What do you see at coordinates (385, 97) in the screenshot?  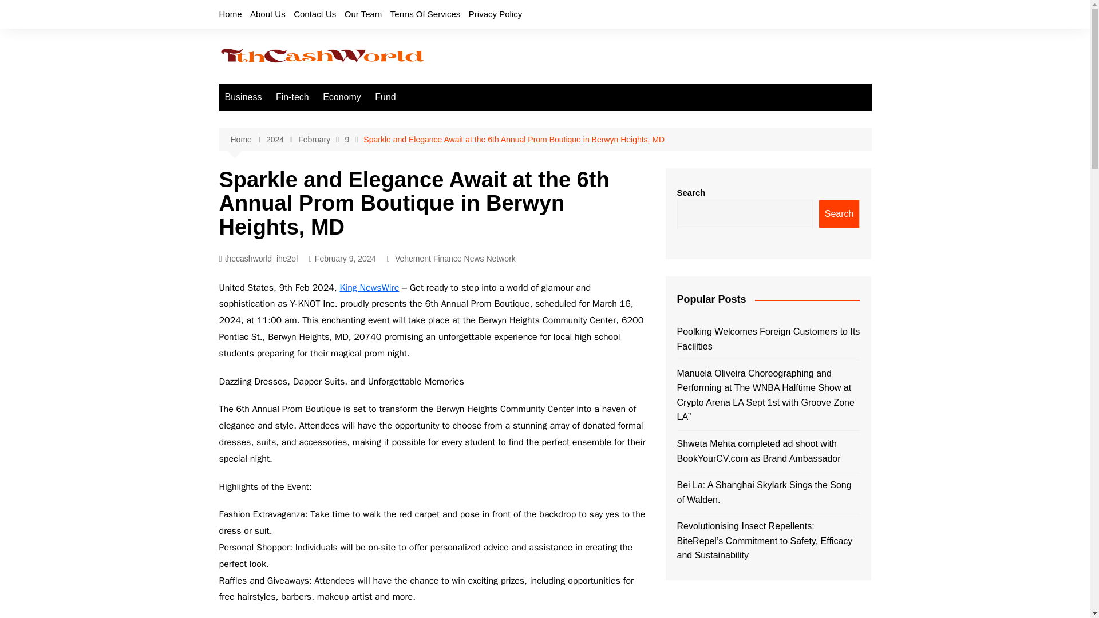 I see `Fund` at bounding box center [385, 97].